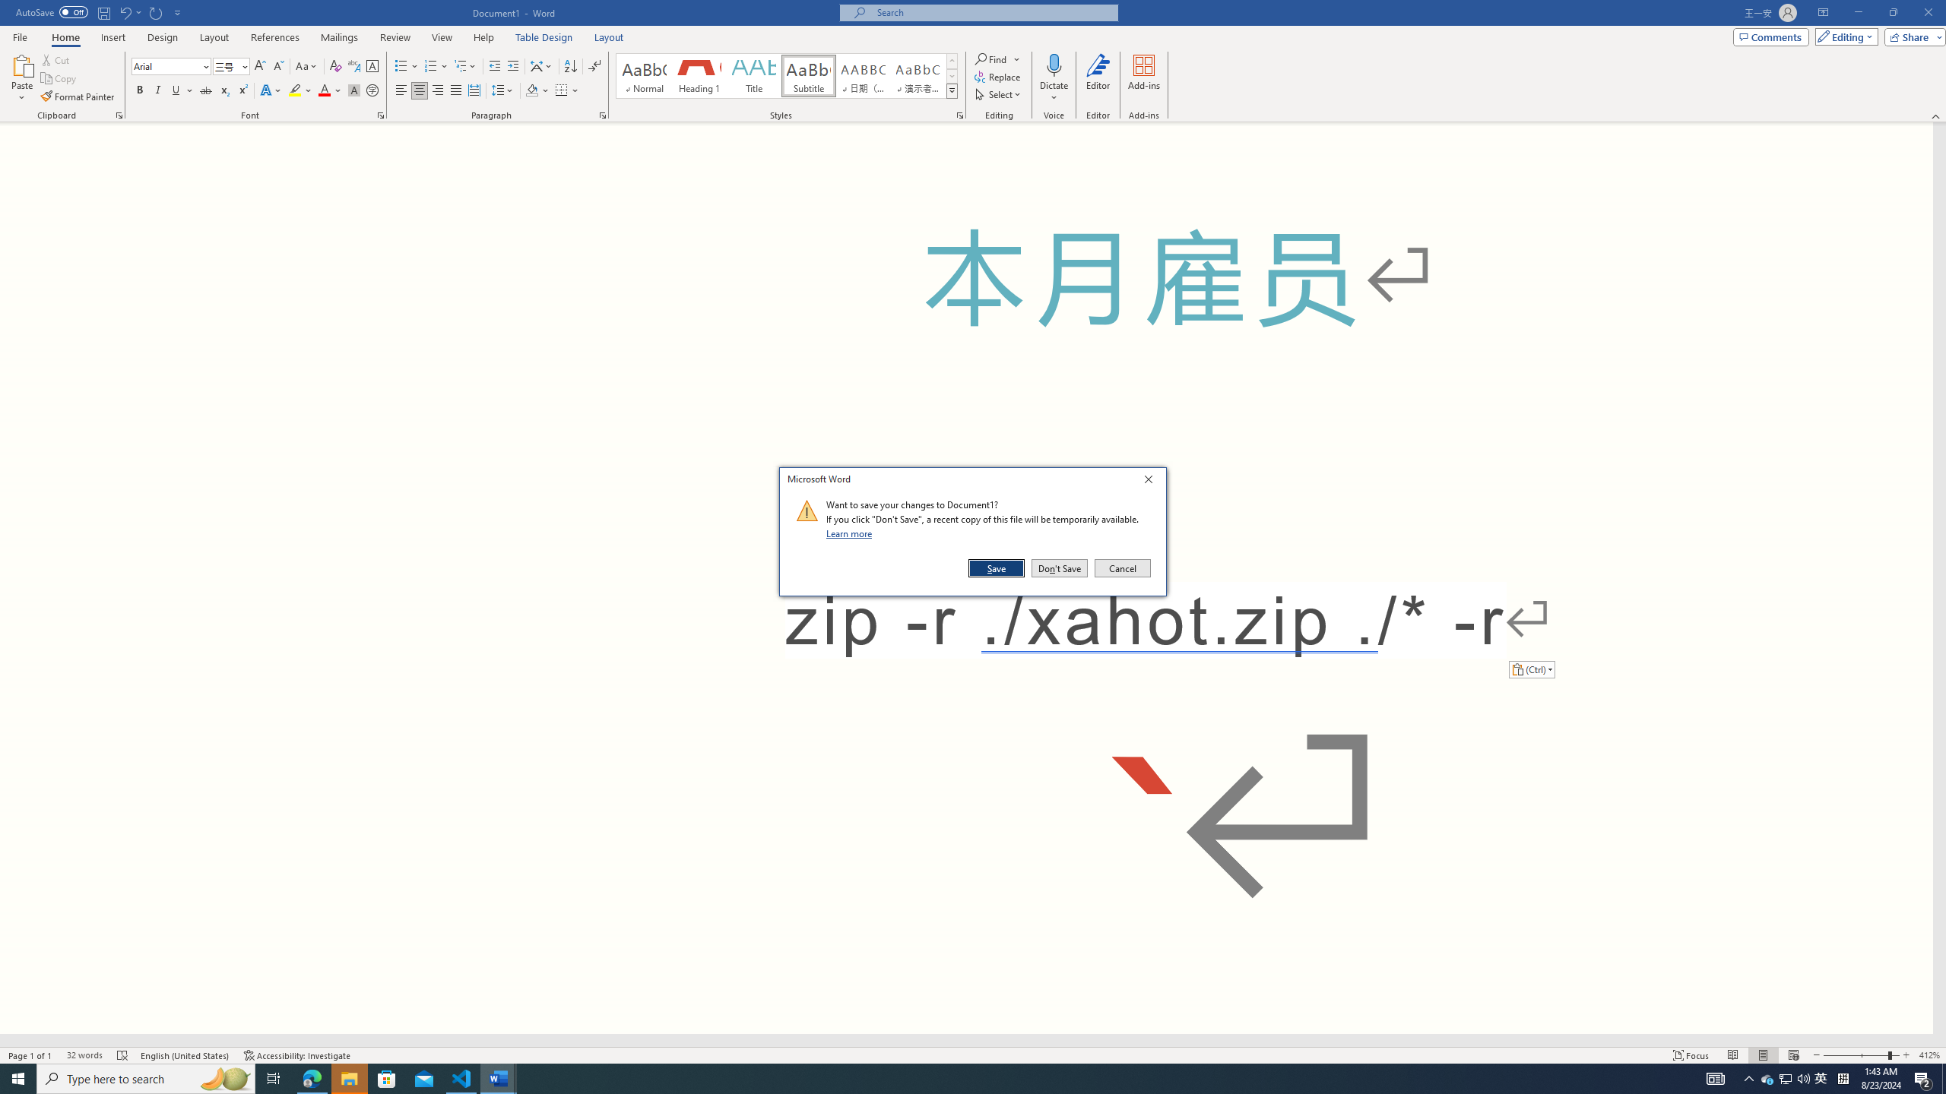 The width and height of the screenshot is (1946, 1094). What do you see at coordinates (462, 1079) in the screenshot?
I see `Visual Studio Code - 1 running window` at bounding box center [462, 1079].